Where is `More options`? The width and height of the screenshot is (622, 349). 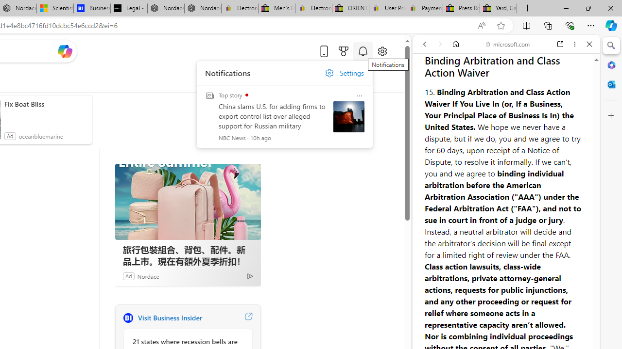 More options is located at coordinates (574, 44).